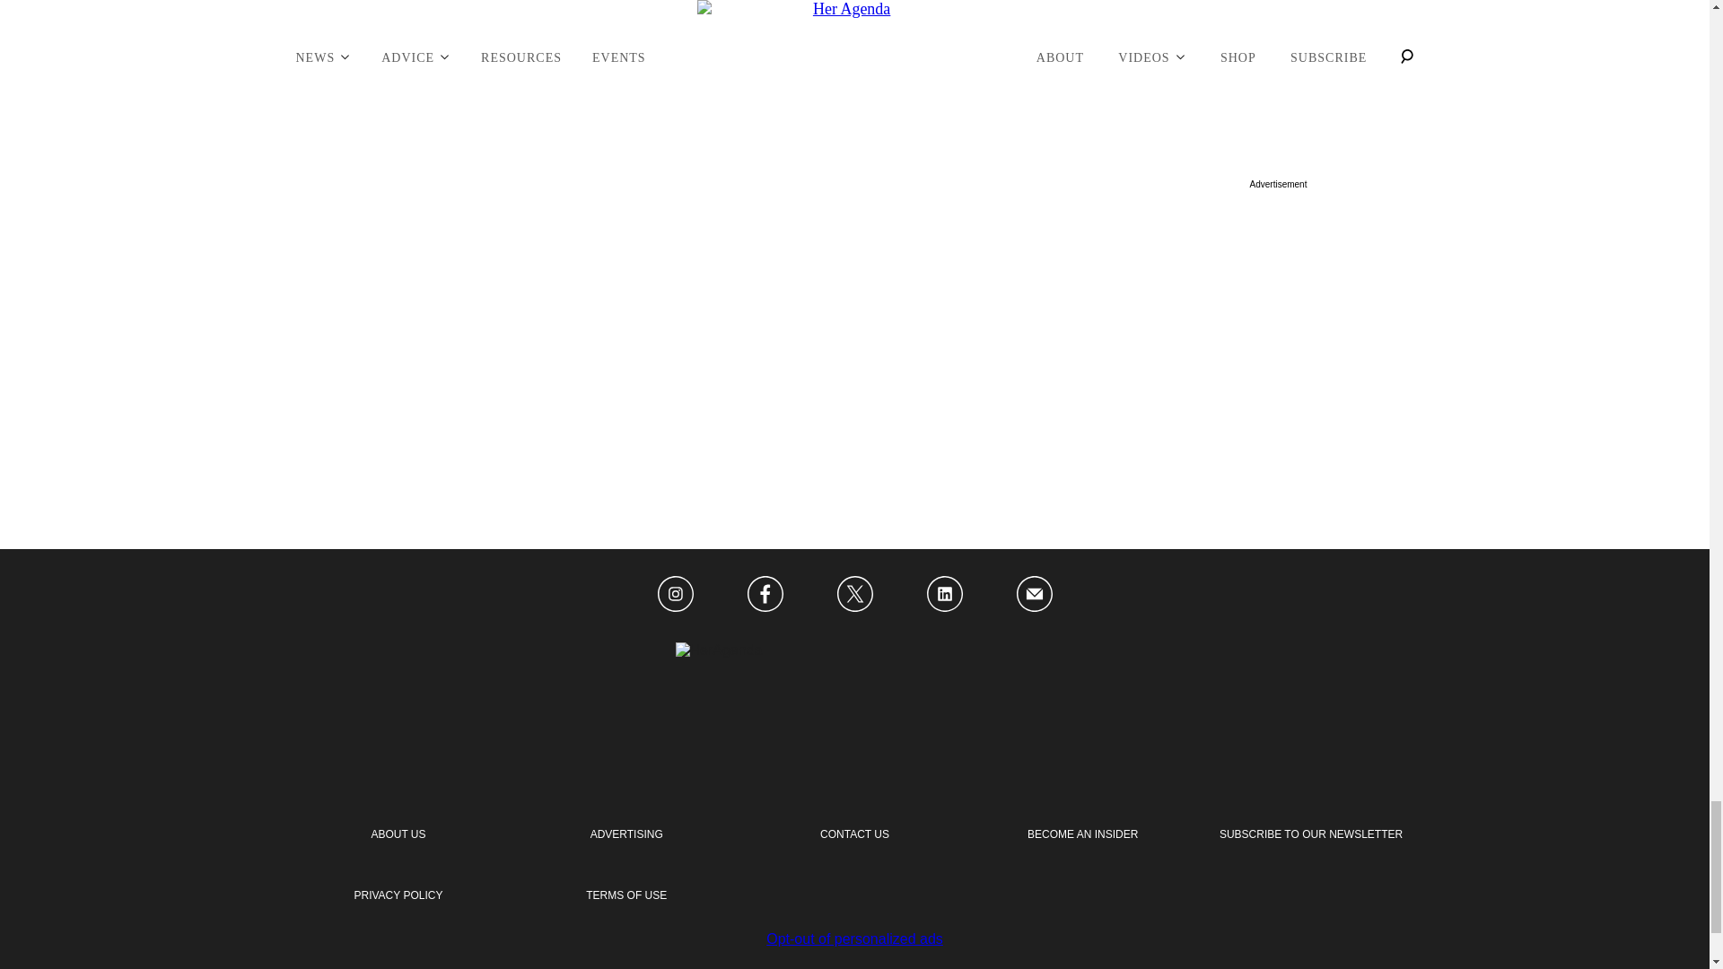 Image resolution: width=1723 pixels, height=969 pixels. Describe the element at coordinates (398, 834) in the screenshot. I see `About Us` at that location.